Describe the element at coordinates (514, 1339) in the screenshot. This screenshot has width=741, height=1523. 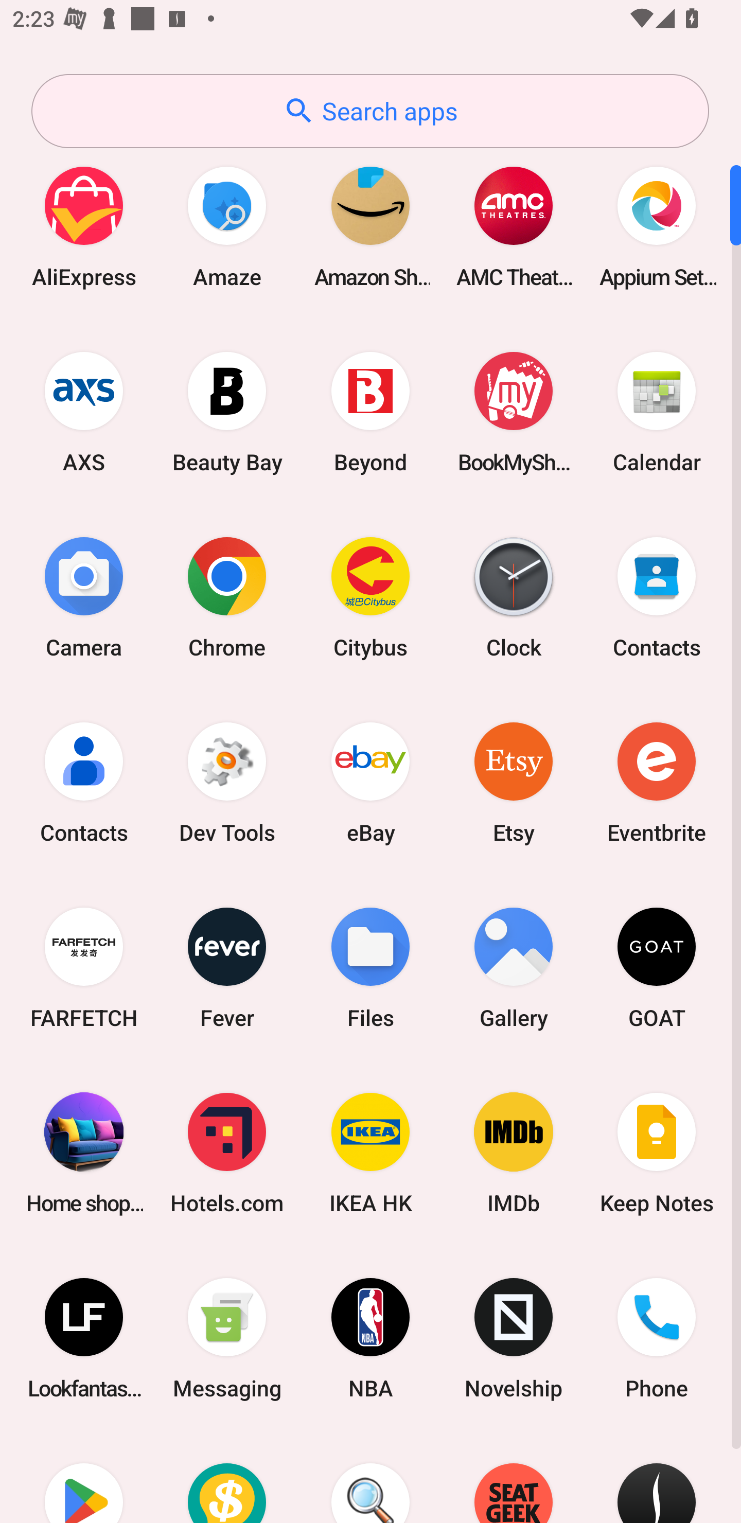
I see `Novelship` at that location.